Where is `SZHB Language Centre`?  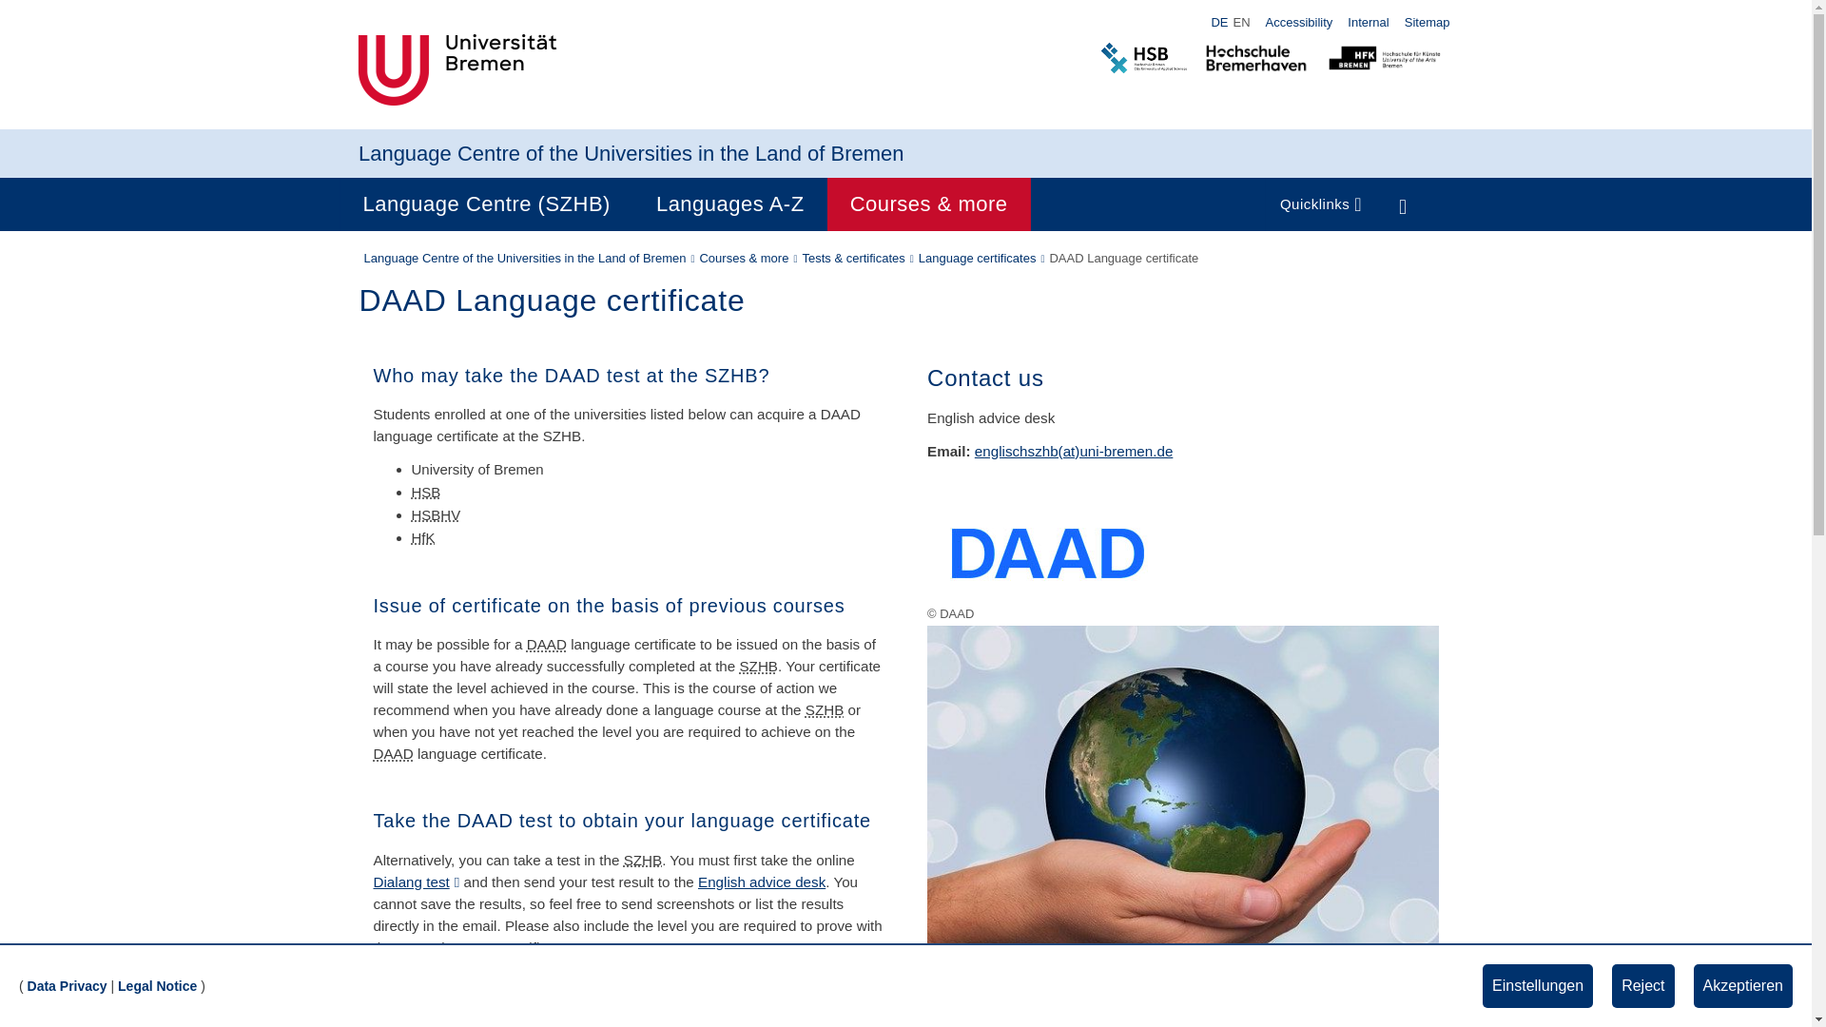
SZHB Language Centre is located at coordinates (824, 709).